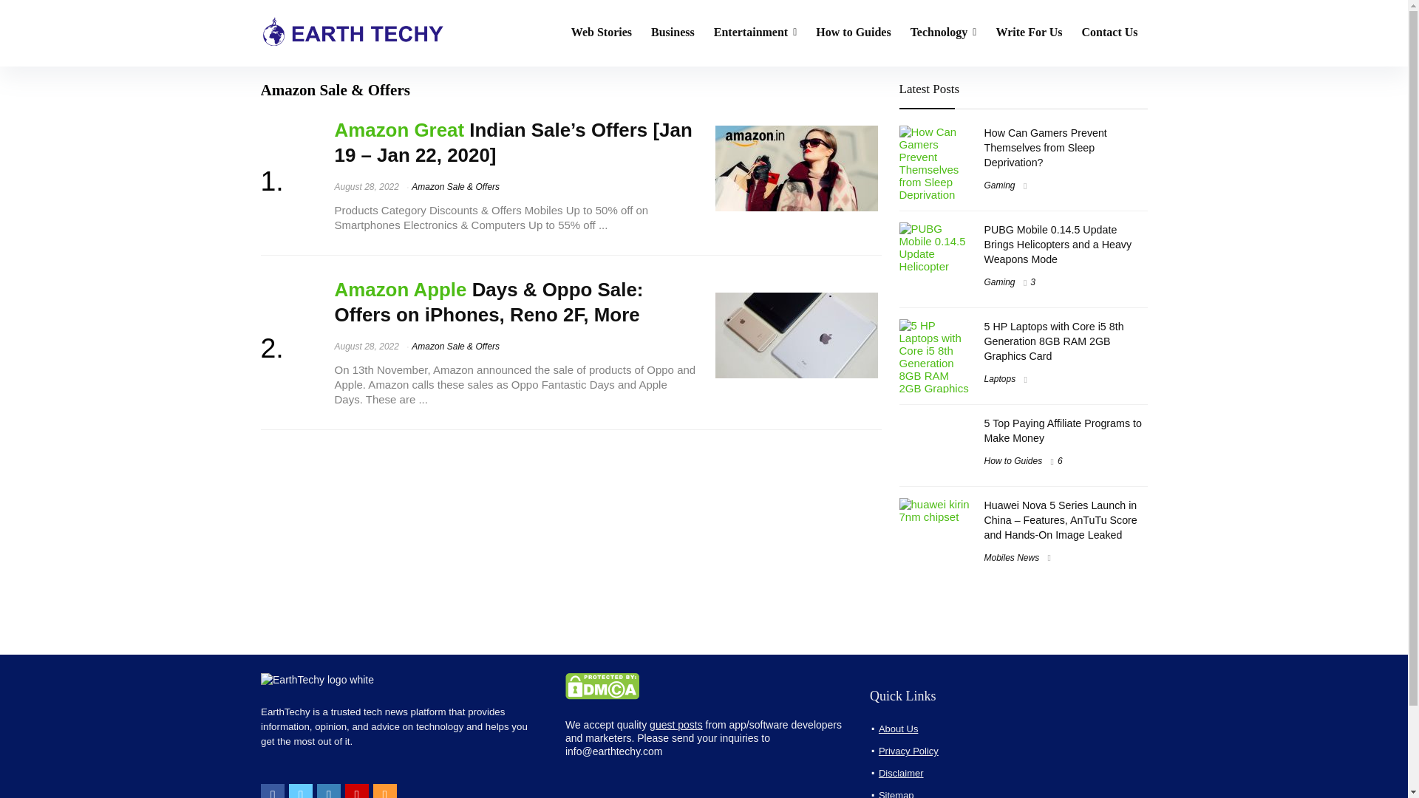  I want to click on Entertainment, so click(755, 33).